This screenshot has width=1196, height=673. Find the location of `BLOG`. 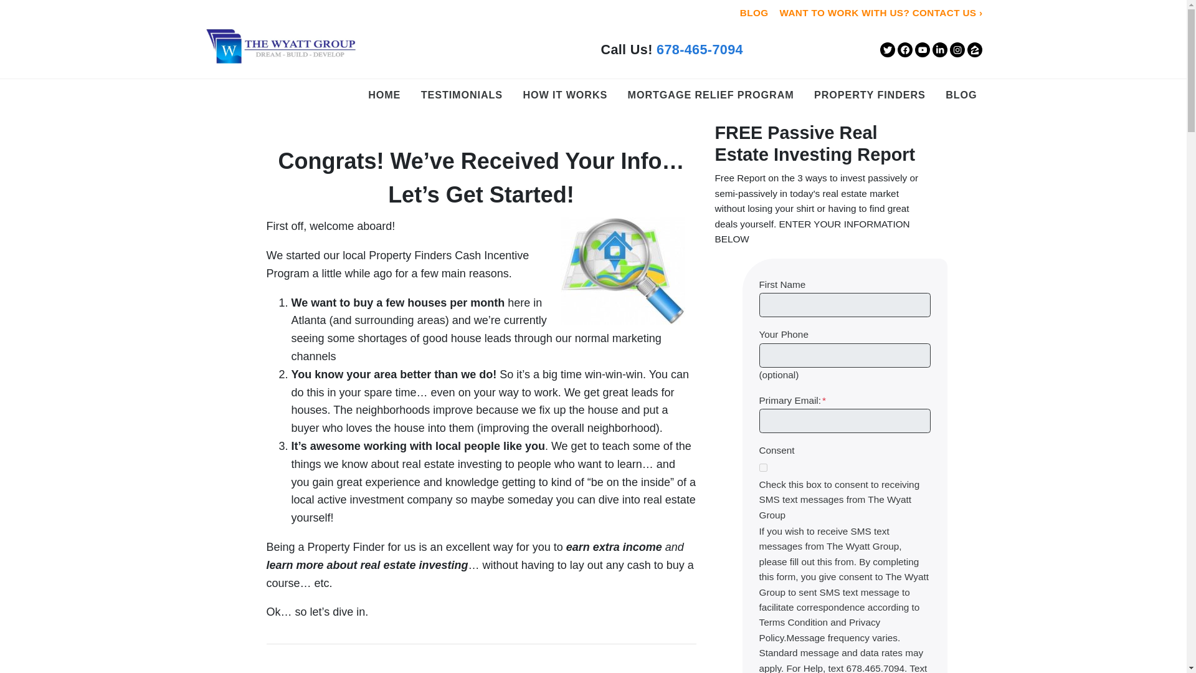

BLOG is located at coordinates (961, 95).